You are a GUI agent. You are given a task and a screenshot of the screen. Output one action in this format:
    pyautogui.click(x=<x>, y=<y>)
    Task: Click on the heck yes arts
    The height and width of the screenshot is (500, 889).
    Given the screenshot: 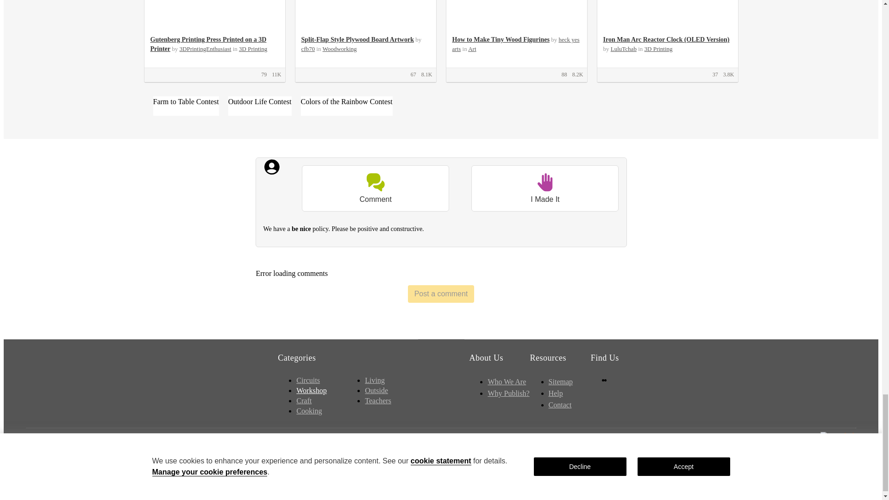 What is the action you would take?
    pyautogui.click(x=515, y=44)
    